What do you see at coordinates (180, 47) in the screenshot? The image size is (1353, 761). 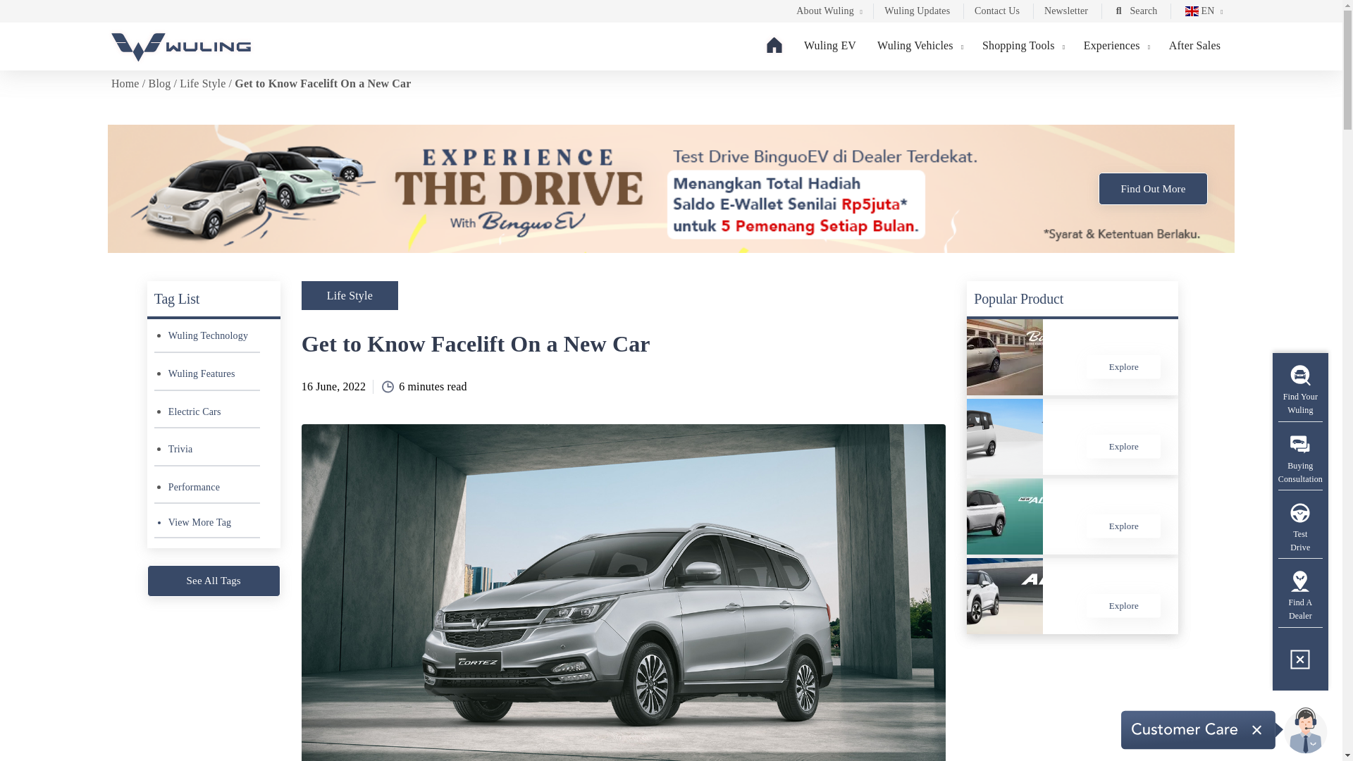 I see `Wuling Motors` at bounding box center [180, 47].